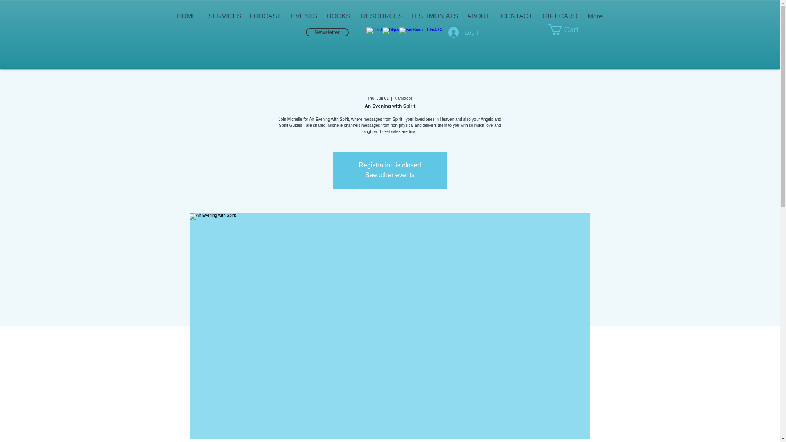 Image resolution: width=786 pixels, height=442 pixels. What do you see at coordinates (558, 16) in the screenshot?
I see `GIFT CARD` at bounding box center [558, 16].